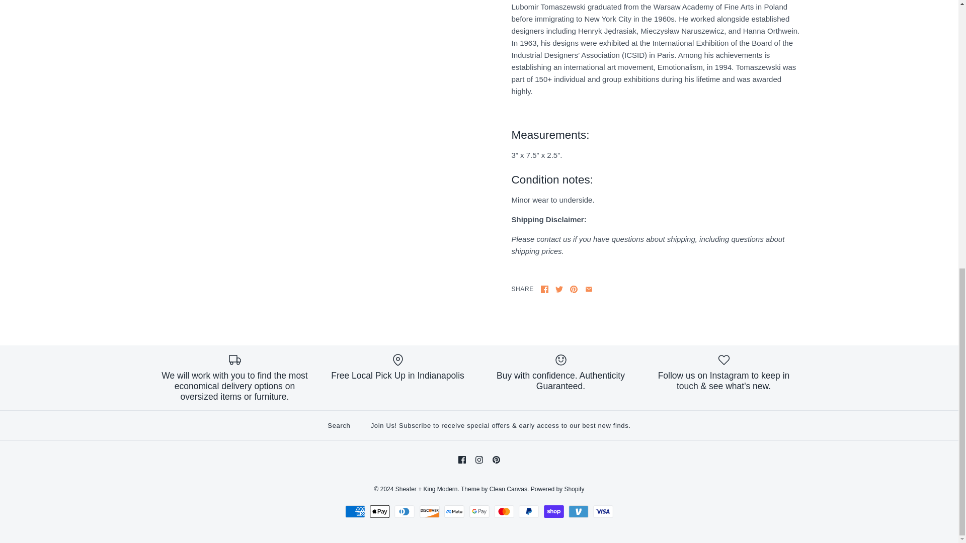  What do you see at coordinates (559, 290) in the screenshot?
I see `Share on Twitter` at bounding box center [559, 290].